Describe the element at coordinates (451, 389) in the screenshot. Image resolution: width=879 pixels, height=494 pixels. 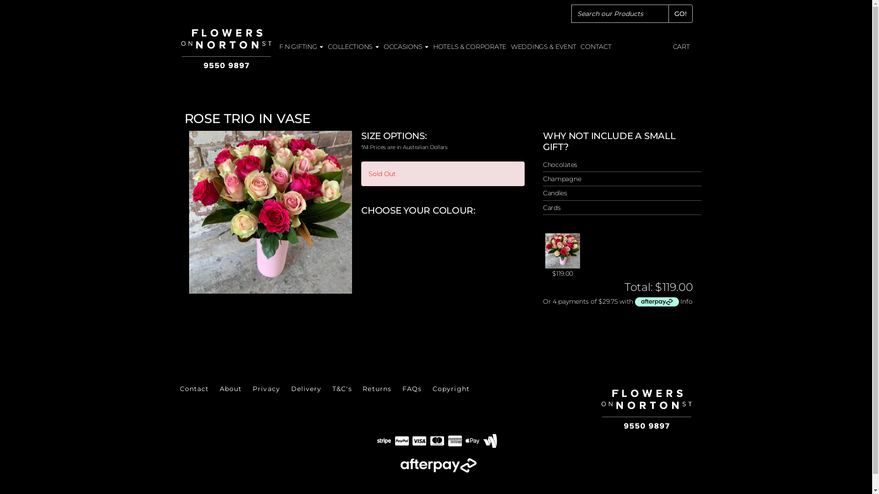
I see `Copyright` at that location.